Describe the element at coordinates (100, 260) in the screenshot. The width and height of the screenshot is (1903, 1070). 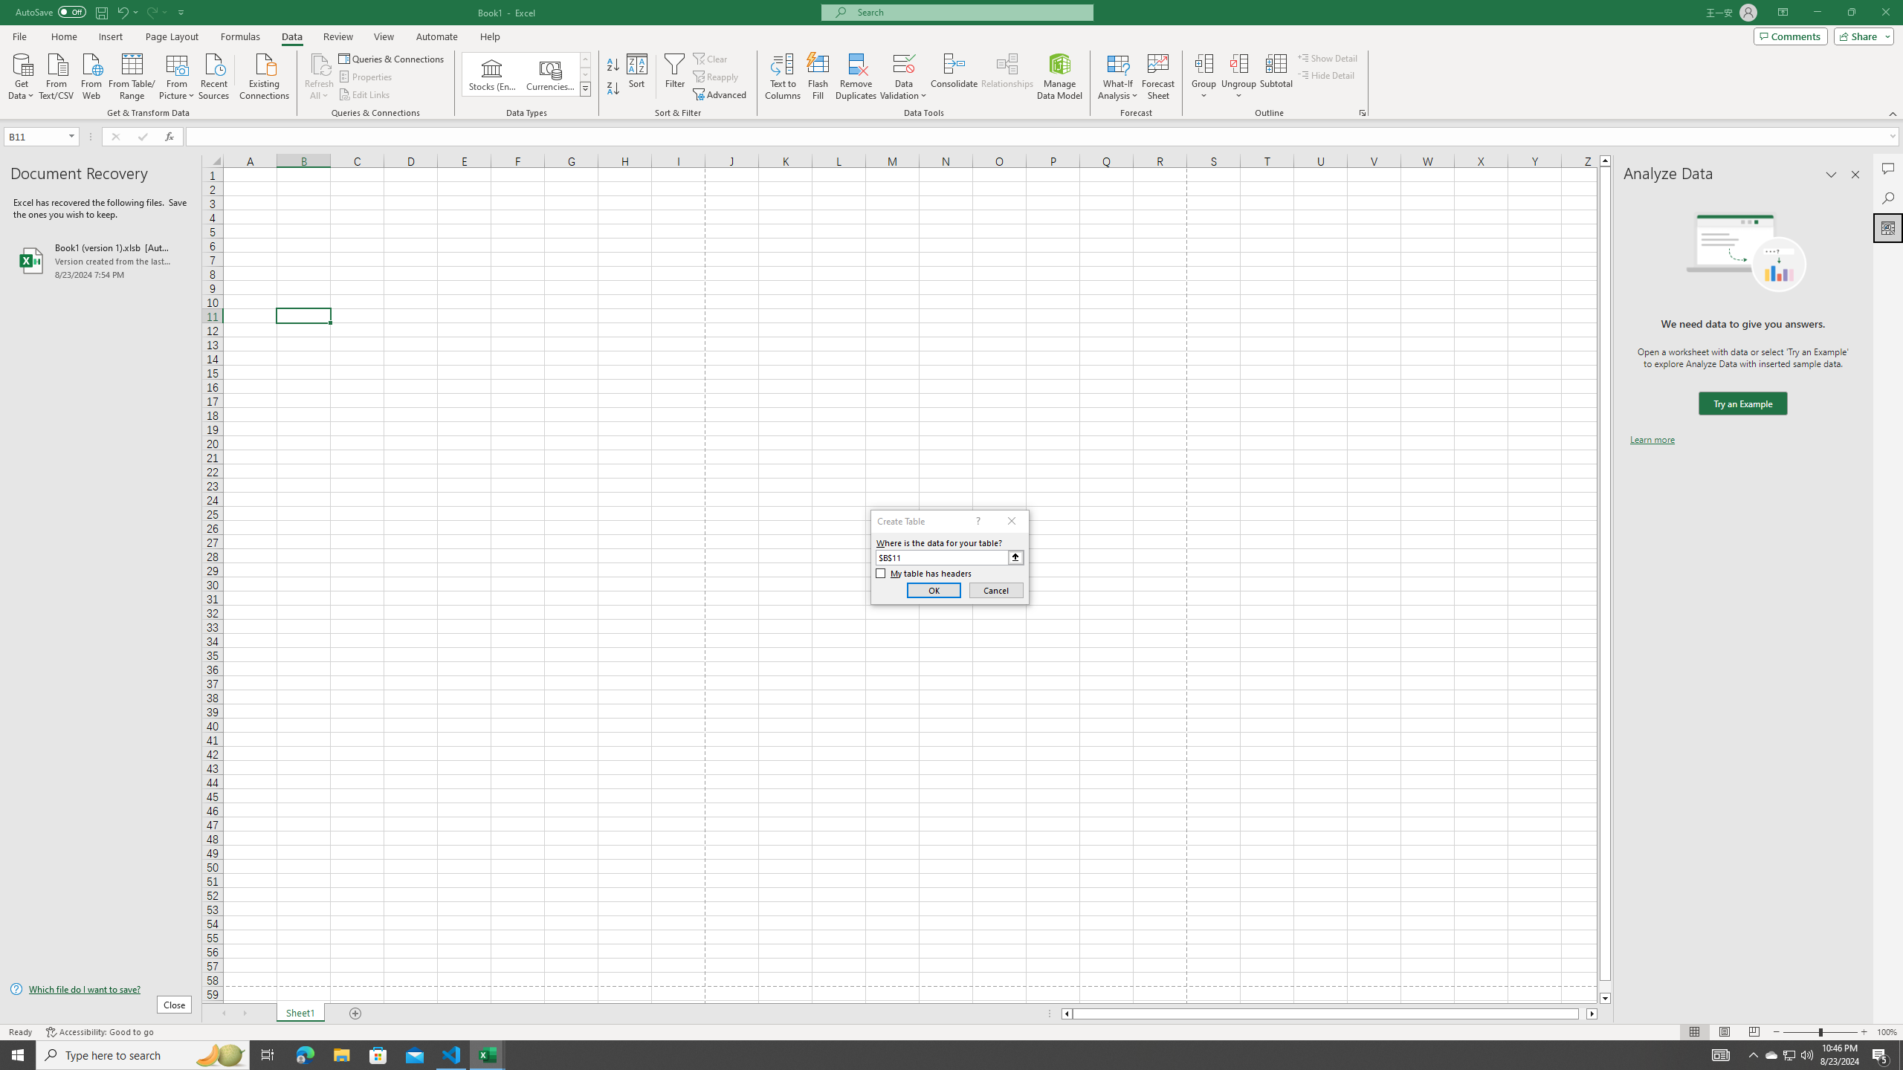
I see `Book1 (version 1).xlsb  [AutoRecovered]` at that location.